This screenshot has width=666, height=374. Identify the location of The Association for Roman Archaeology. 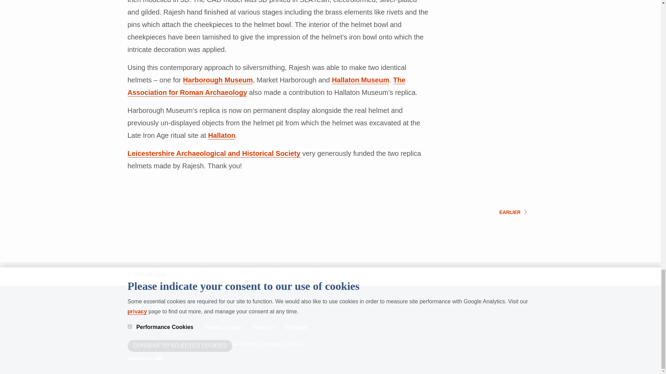
(266, 86).